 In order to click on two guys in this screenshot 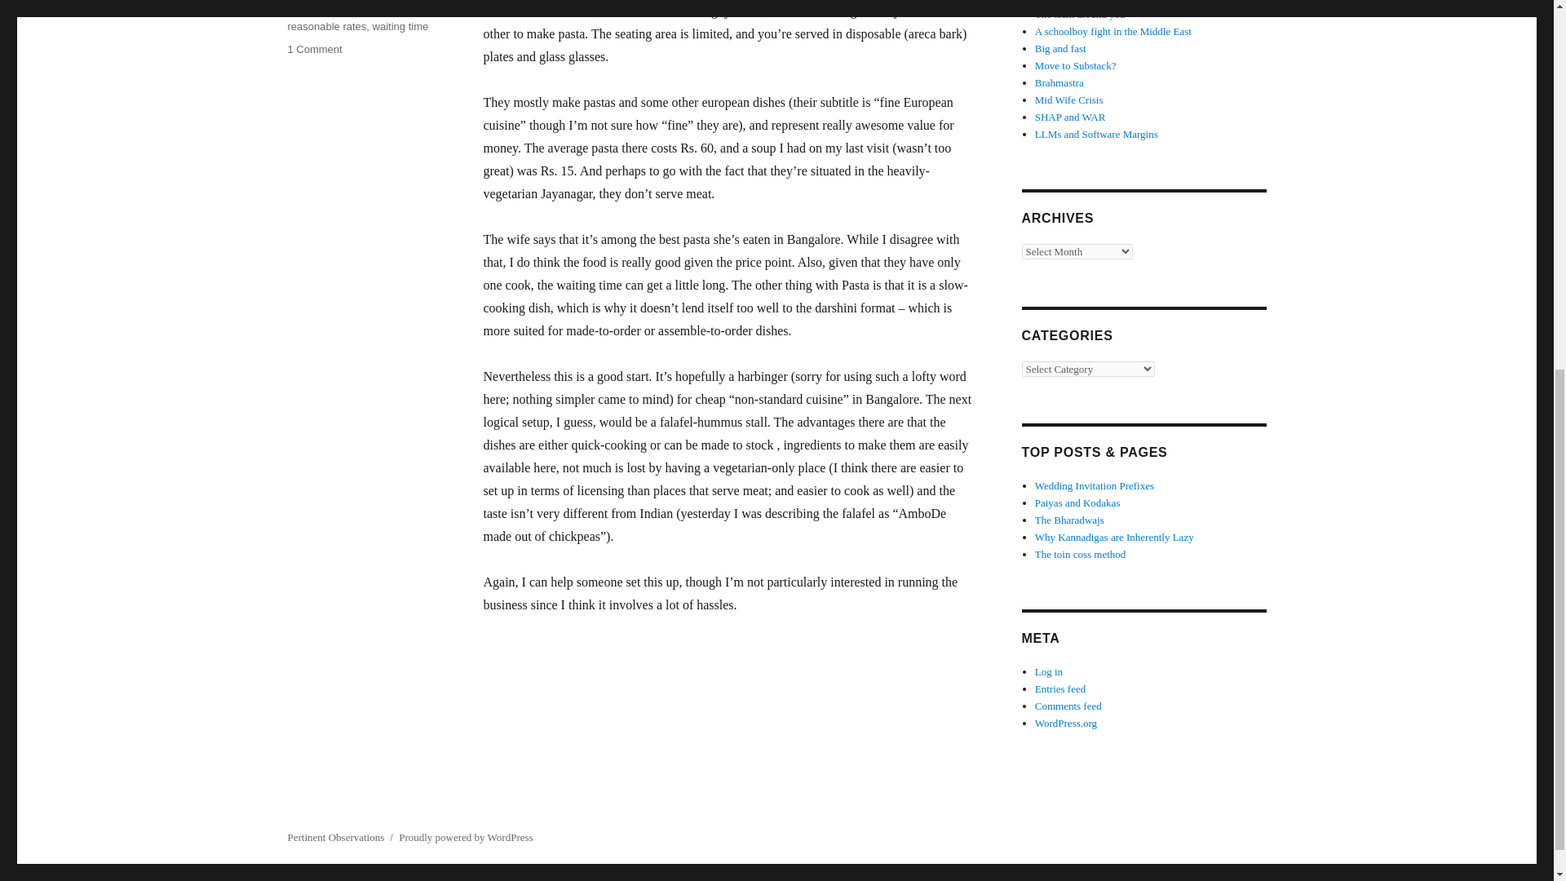, I will do `click(347, 10)`.